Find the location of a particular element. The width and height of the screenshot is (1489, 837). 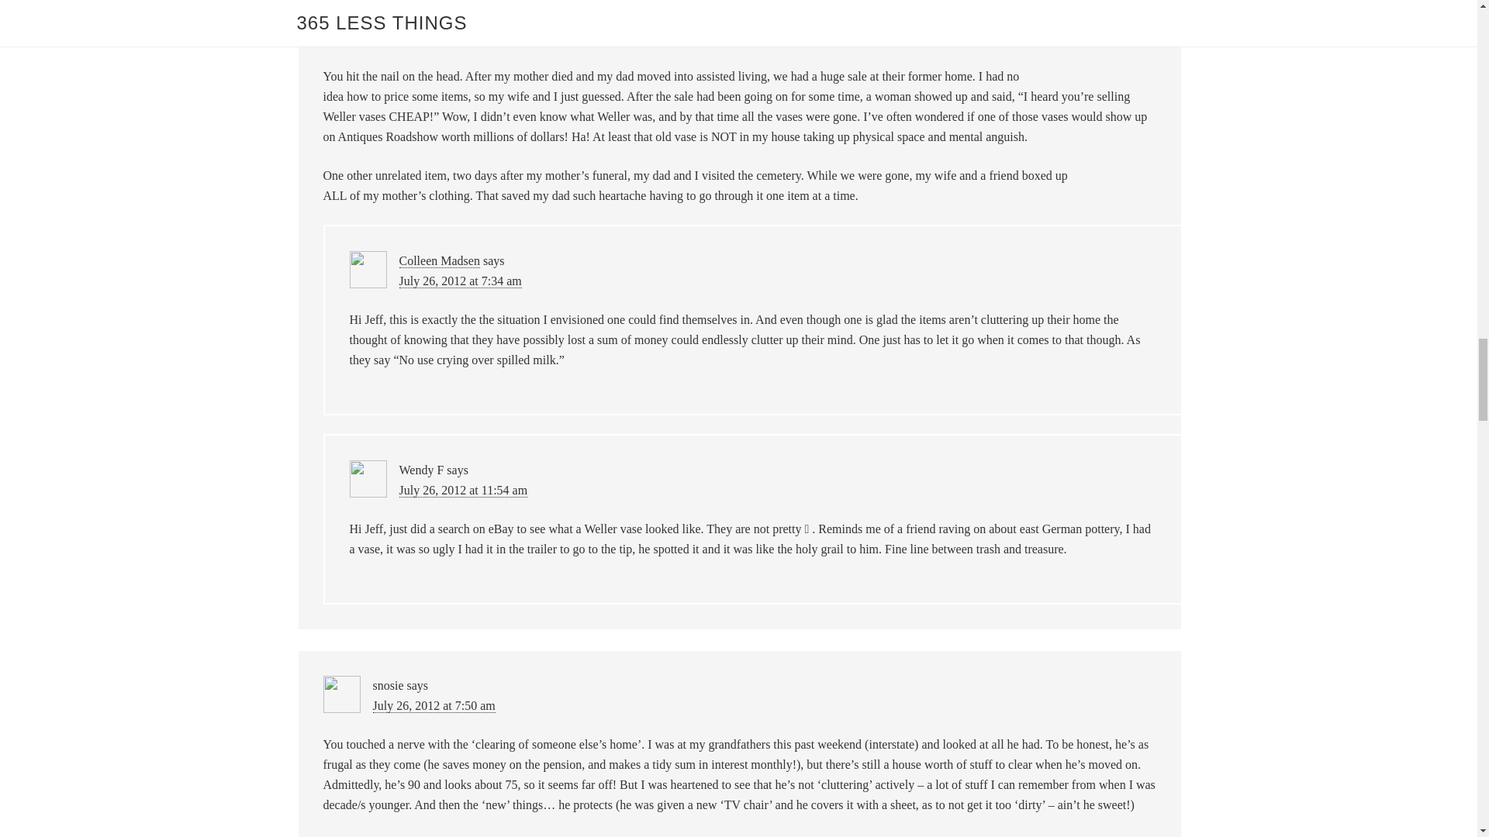

July 26, 2012 at 7:50 am is located at coordinates (433, 705).